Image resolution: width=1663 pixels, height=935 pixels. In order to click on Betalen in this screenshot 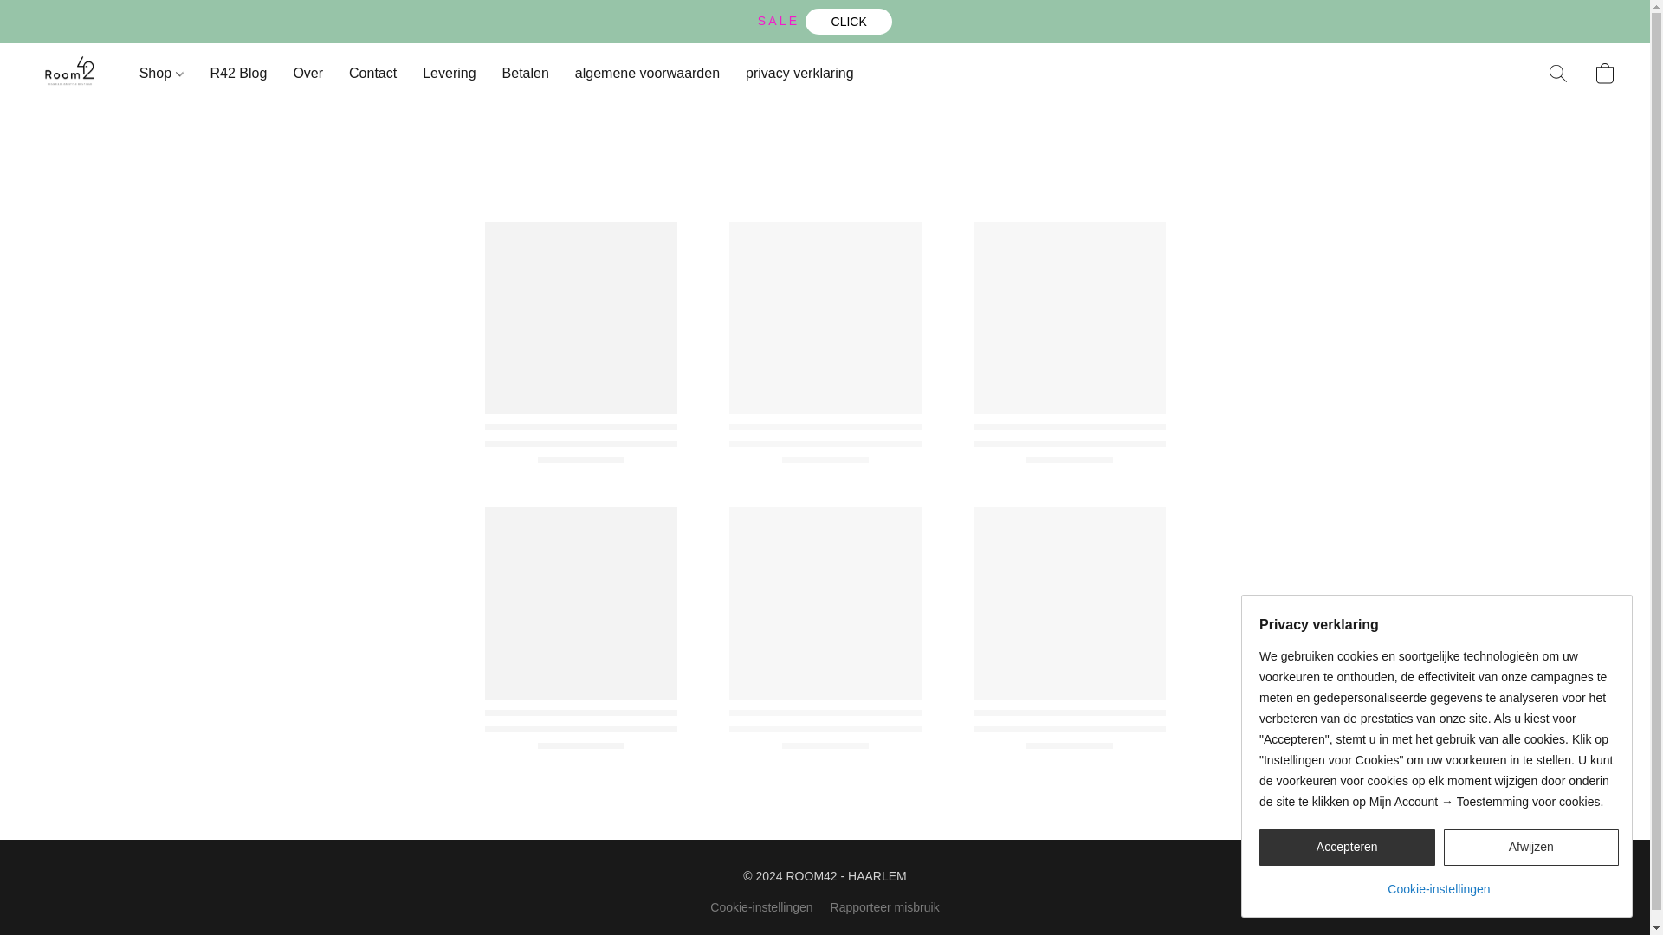, I will do `click(525, 73)`.